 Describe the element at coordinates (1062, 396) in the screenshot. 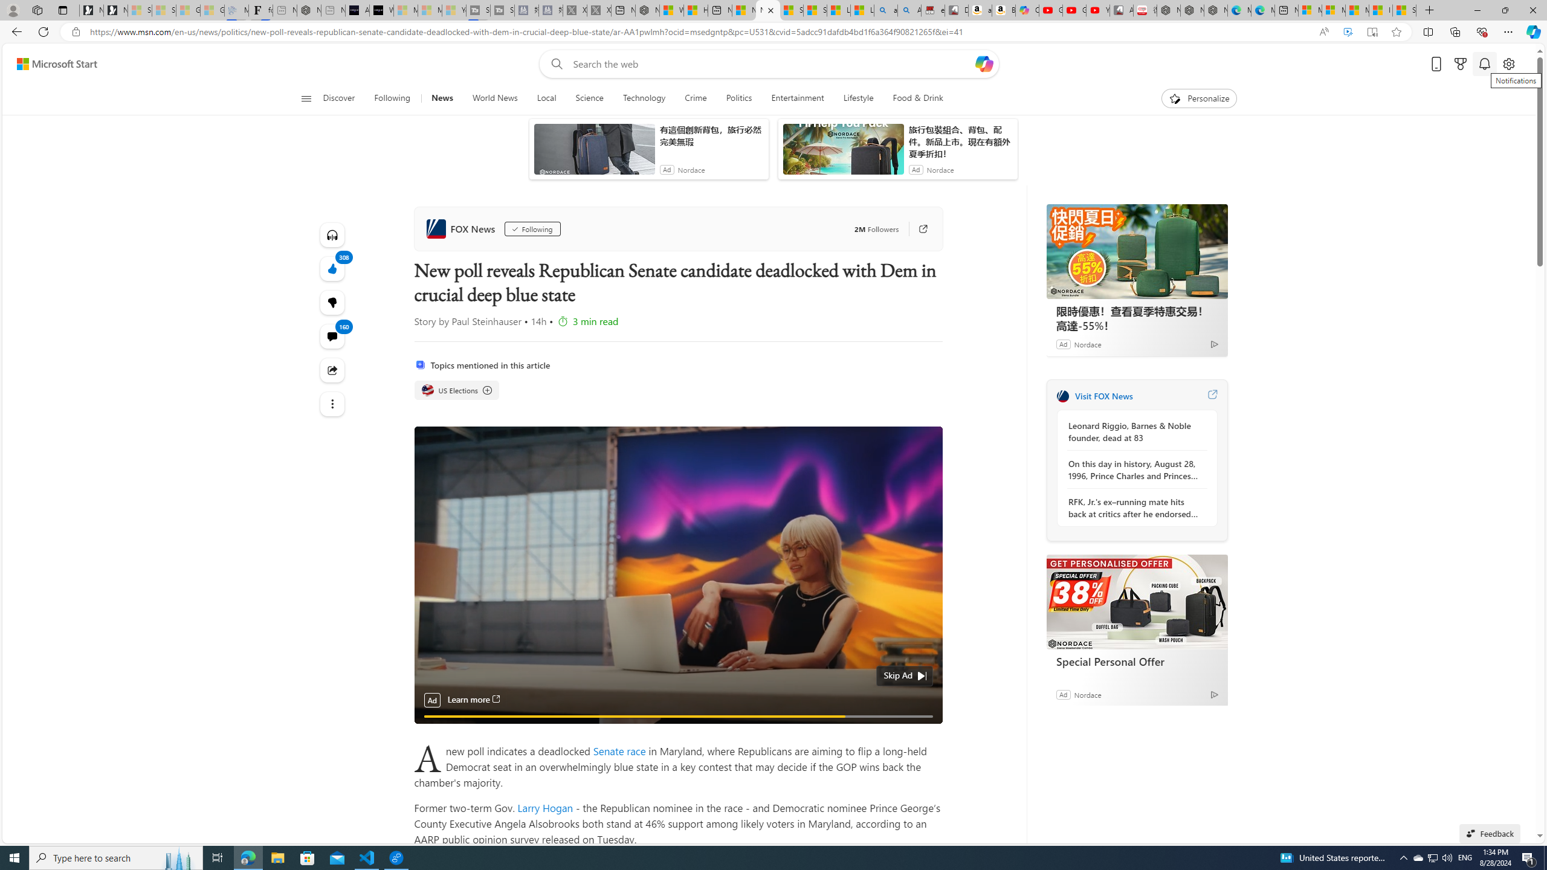

I see `FOX News` at that location.